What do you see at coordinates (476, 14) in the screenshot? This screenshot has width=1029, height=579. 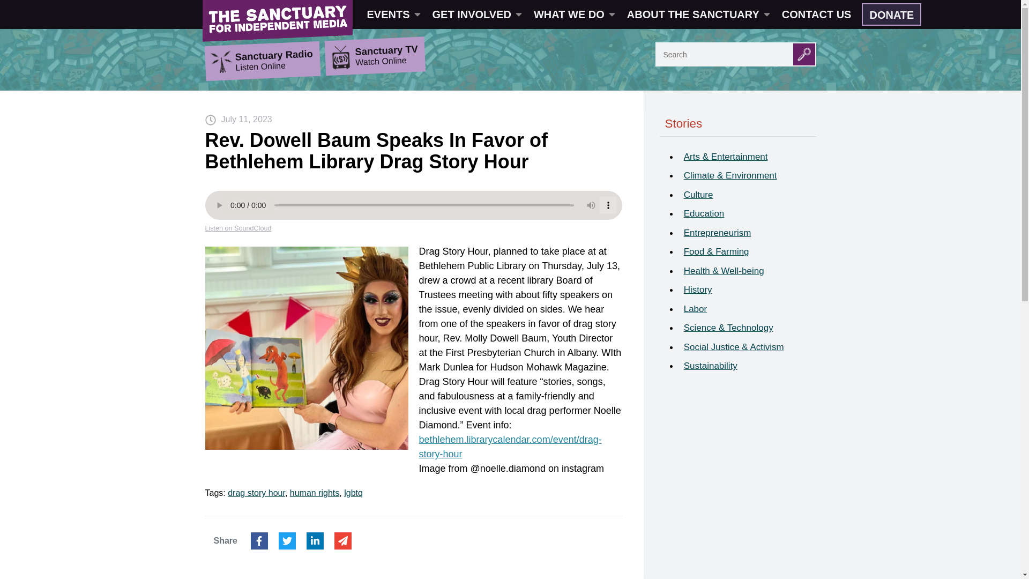 I see `GET INVOLVED` at bounding box center [476, 14].